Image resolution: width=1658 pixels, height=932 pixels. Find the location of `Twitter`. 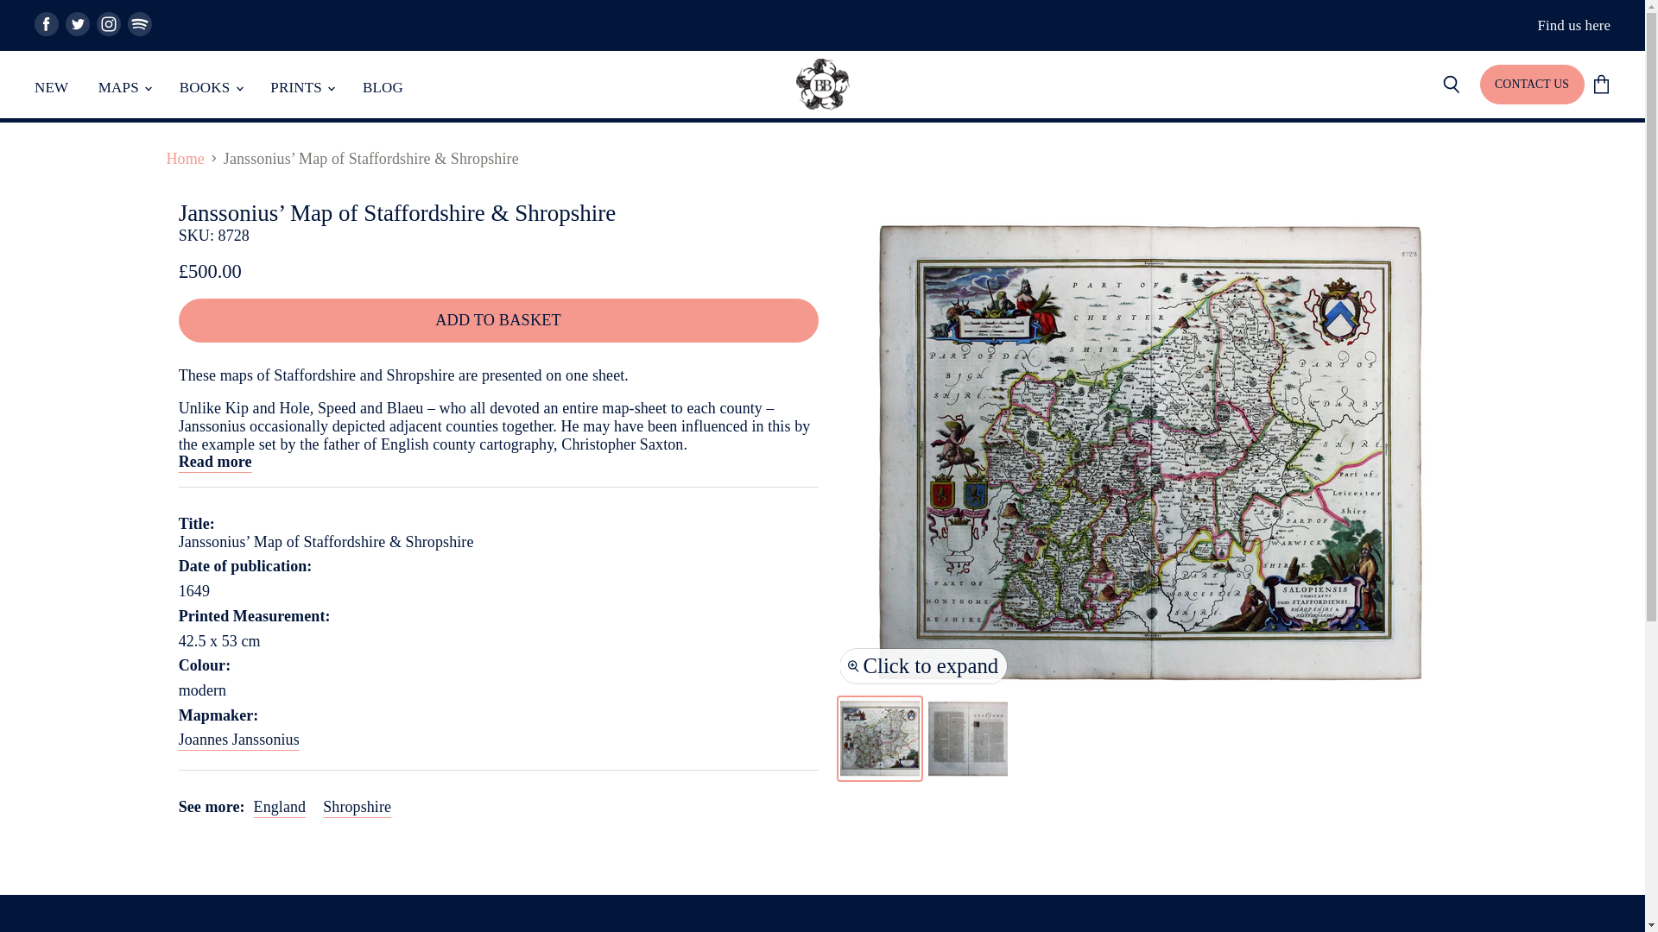

Twitter is located at coordinates (78, 24).